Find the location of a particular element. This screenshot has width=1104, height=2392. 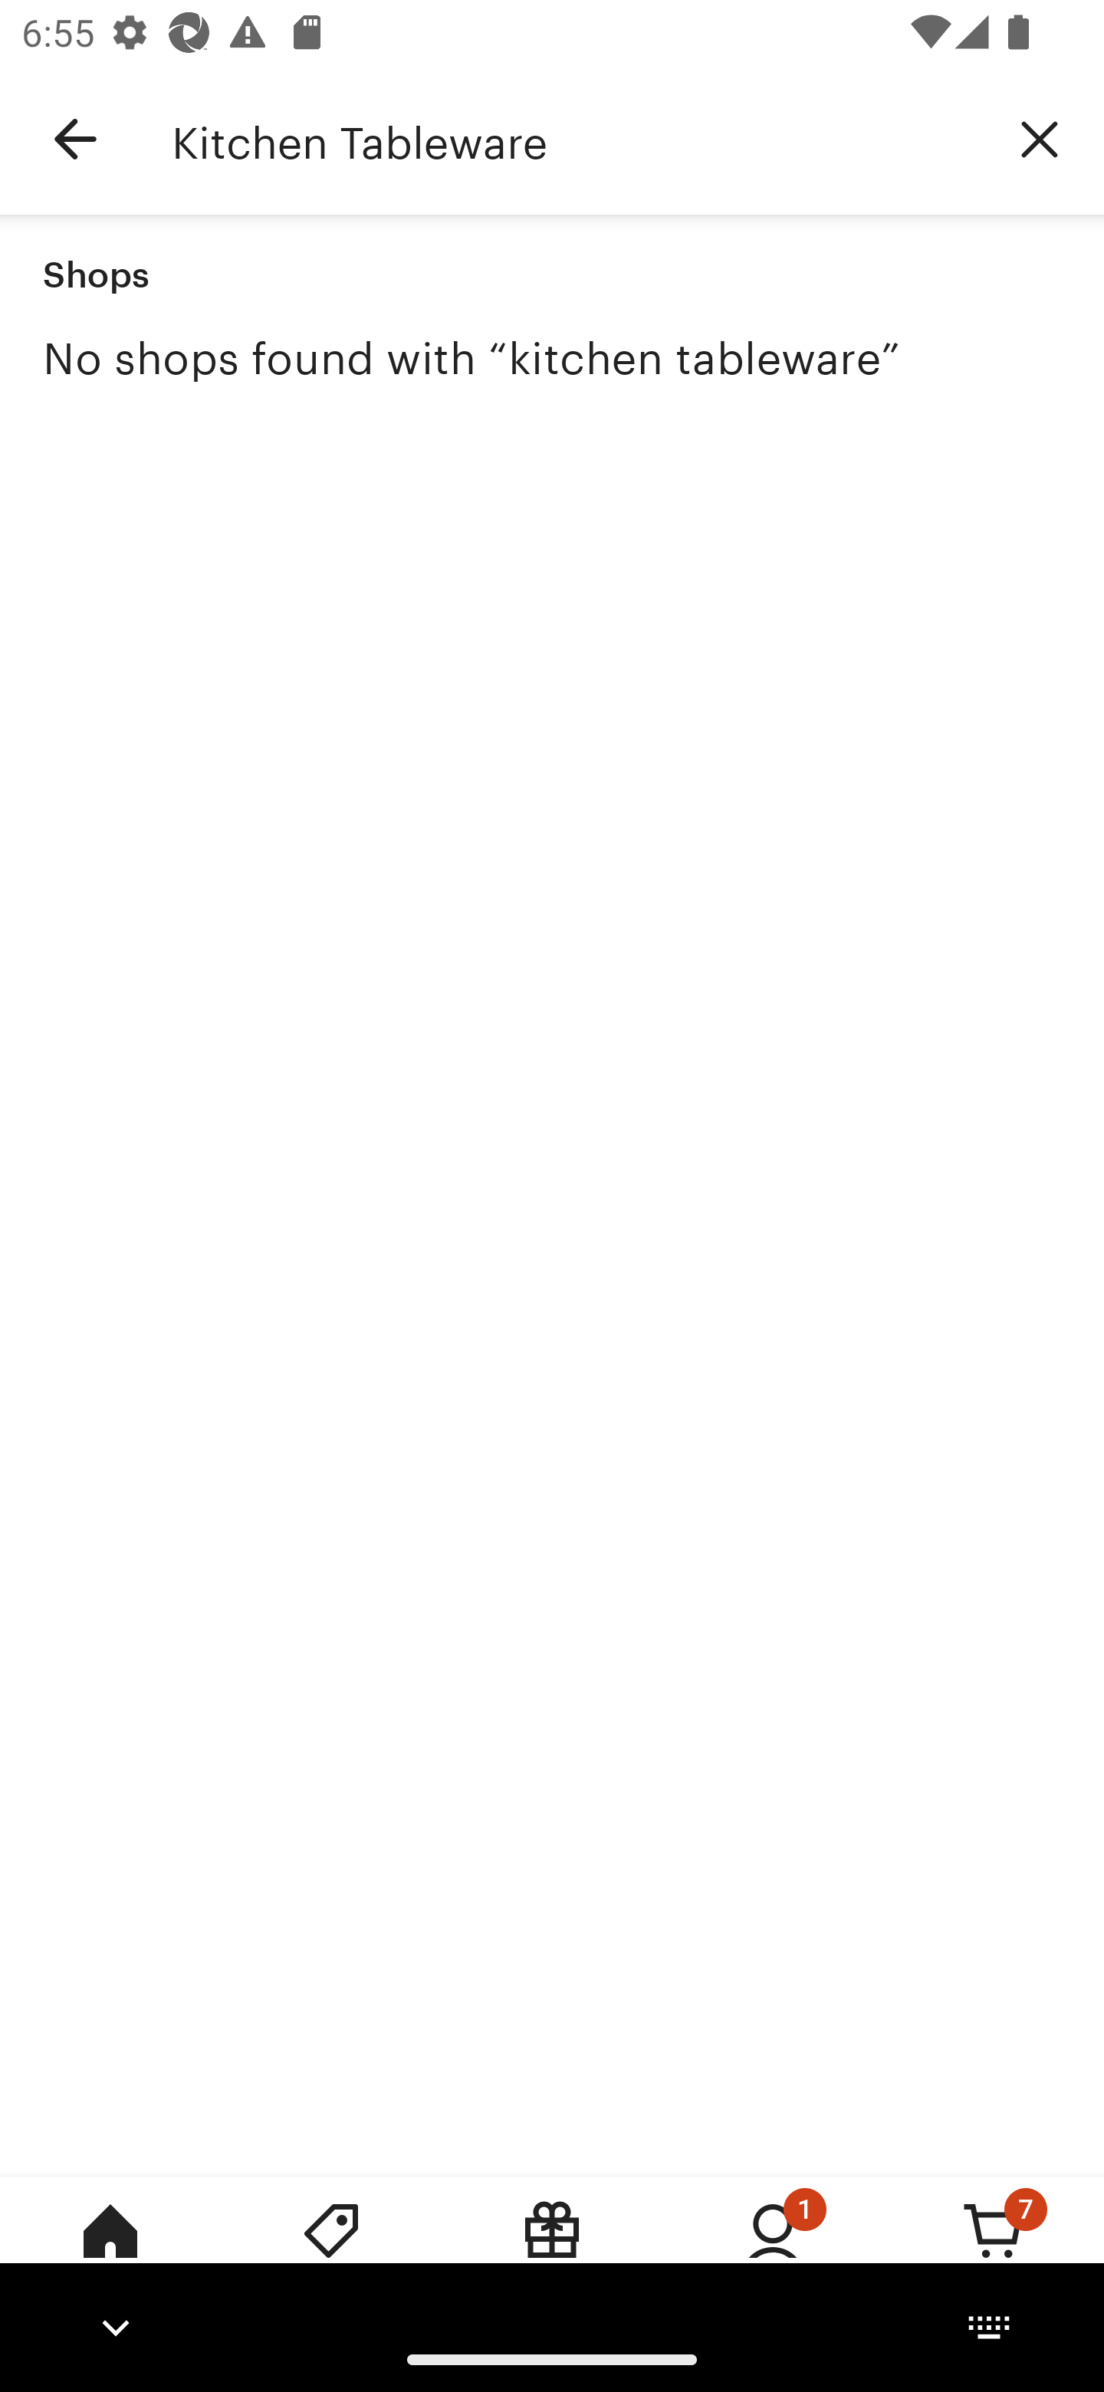

Deals is located at coordinates (331, 2252).